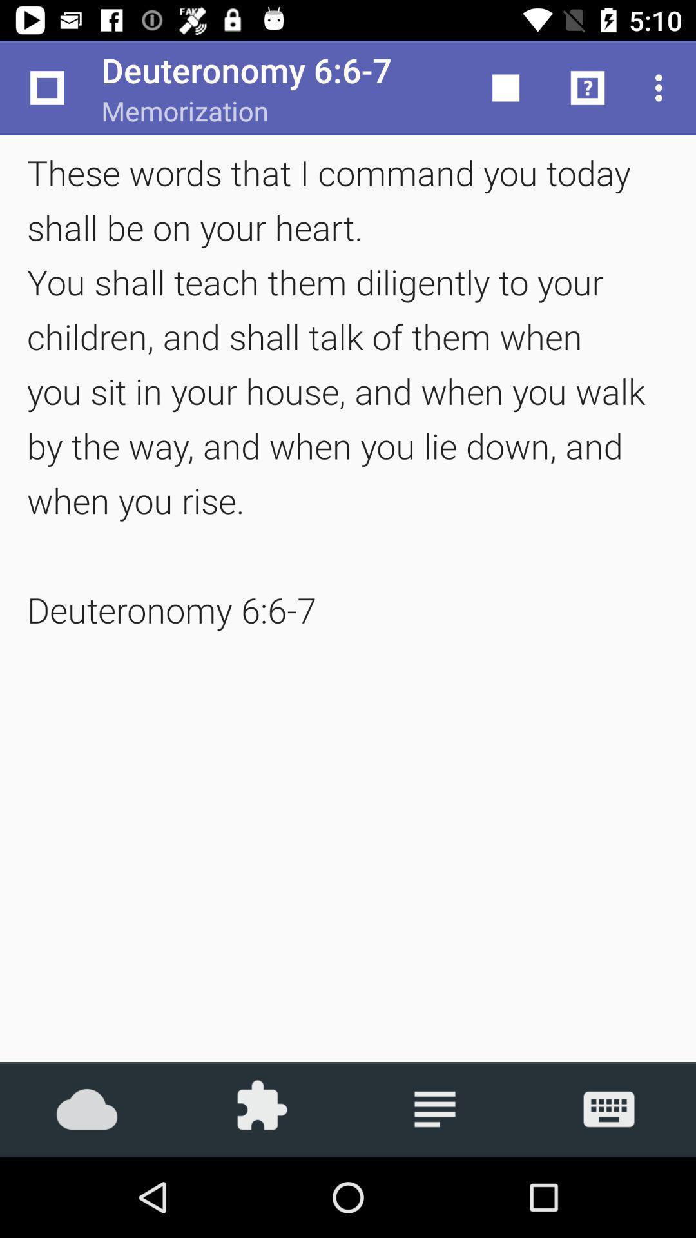 The image size is (696, 1238). Describe the element at coordinates (507, 88) in the screenshot. I see `tap the item next to deuteronomy 6 6` at that location.